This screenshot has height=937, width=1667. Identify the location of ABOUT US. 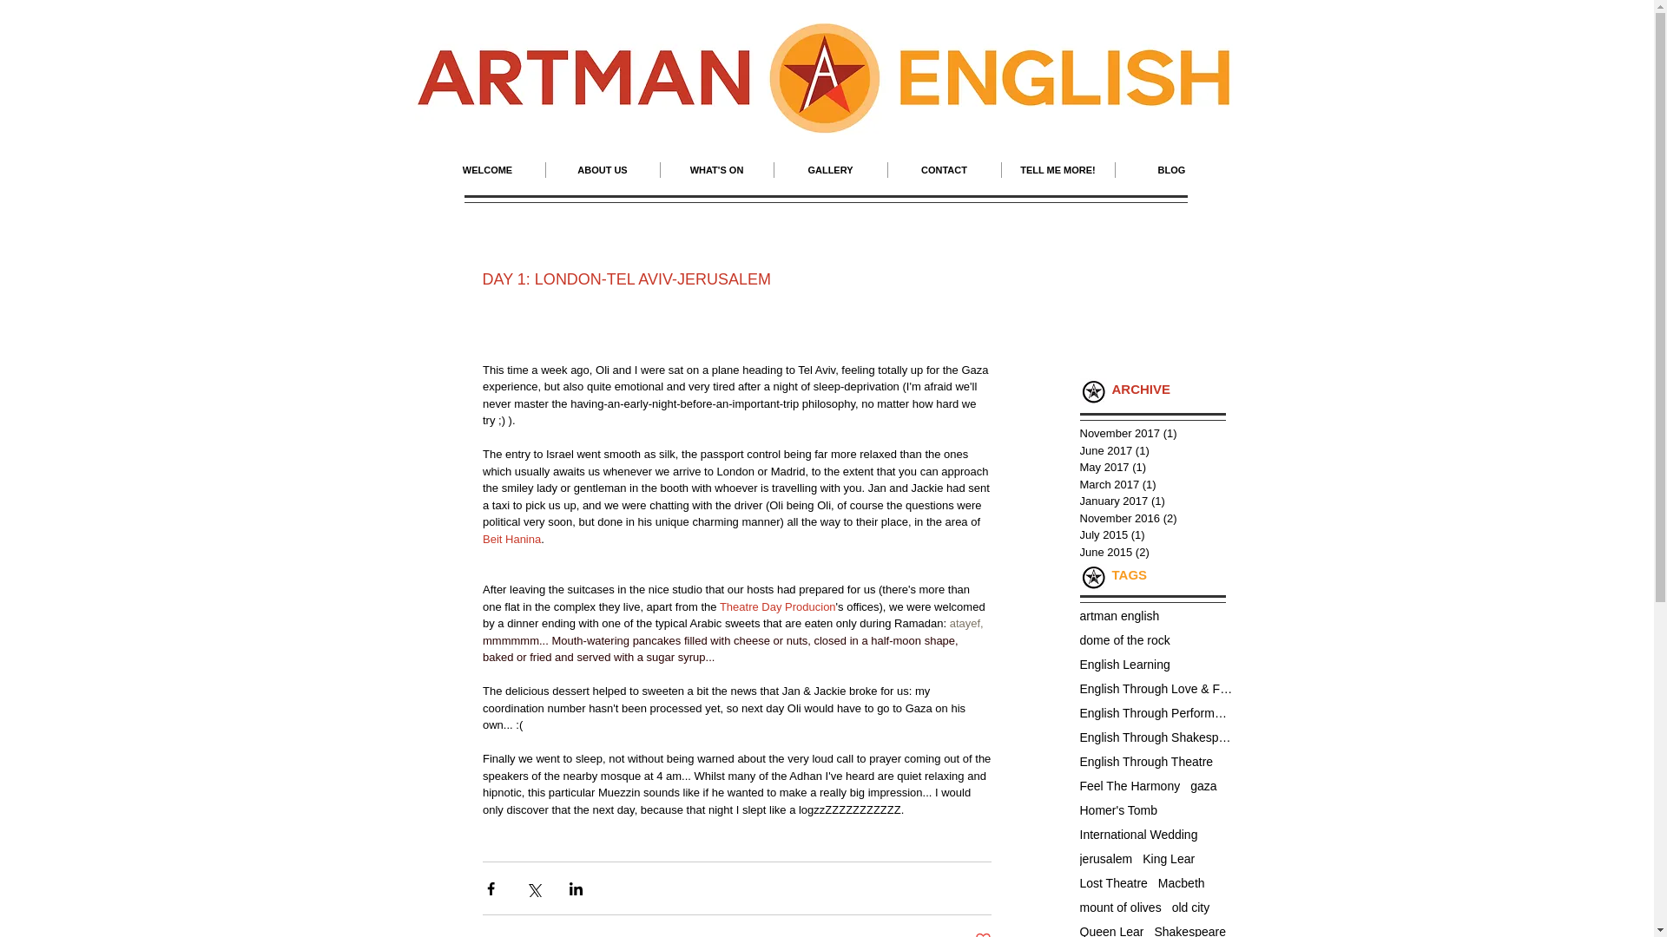
(601, 170).